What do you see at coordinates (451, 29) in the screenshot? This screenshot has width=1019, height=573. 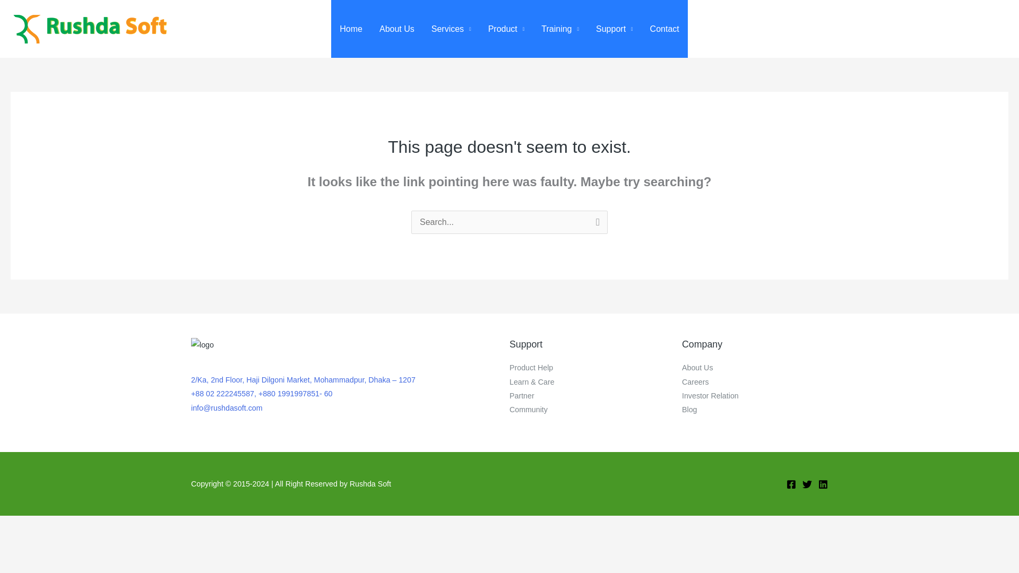 I see `Services` at bounding box center [451, 29].